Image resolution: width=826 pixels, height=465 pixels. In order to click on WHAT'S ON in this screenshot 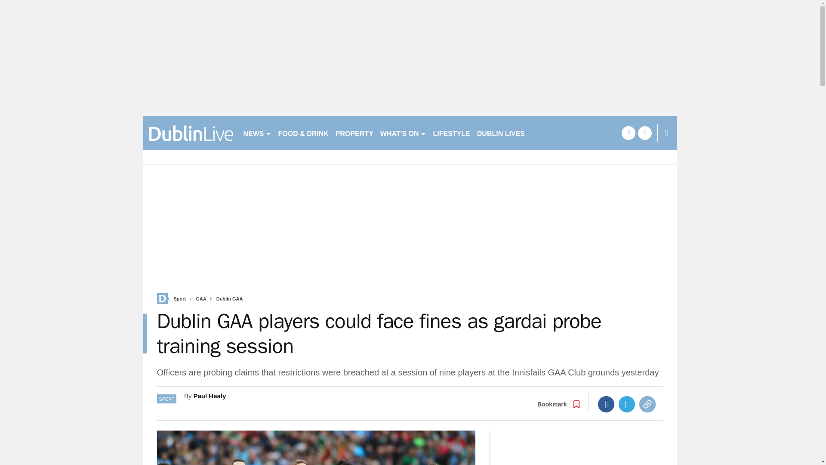, I will do `click(403, 133)`.